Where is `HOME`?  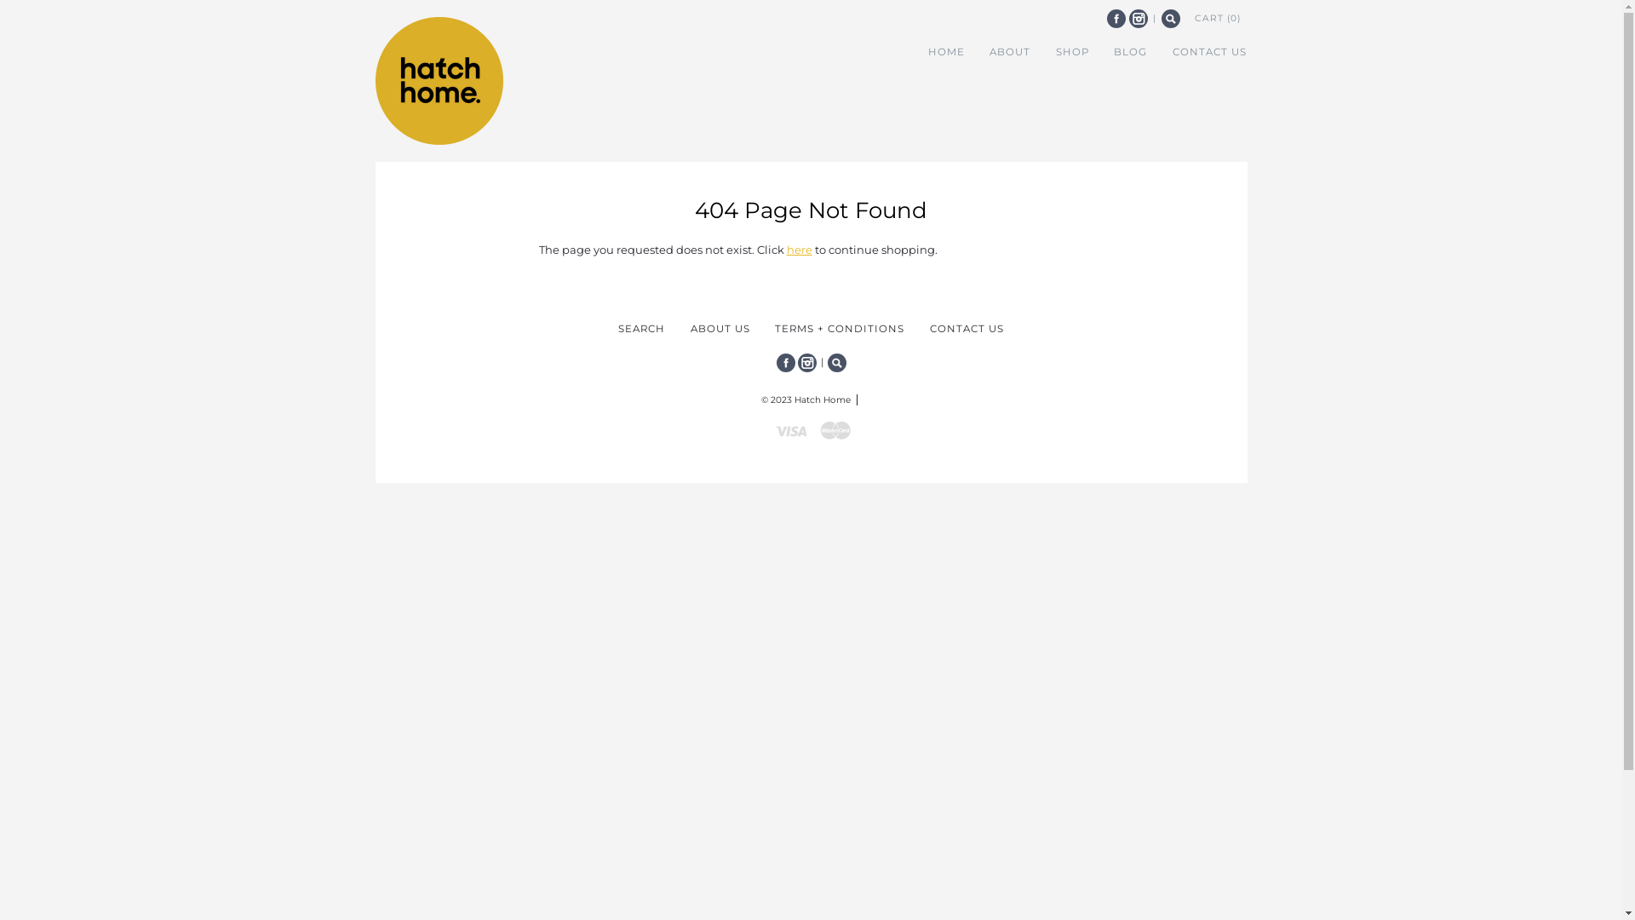
HOME is located at coordinates (946, 51).